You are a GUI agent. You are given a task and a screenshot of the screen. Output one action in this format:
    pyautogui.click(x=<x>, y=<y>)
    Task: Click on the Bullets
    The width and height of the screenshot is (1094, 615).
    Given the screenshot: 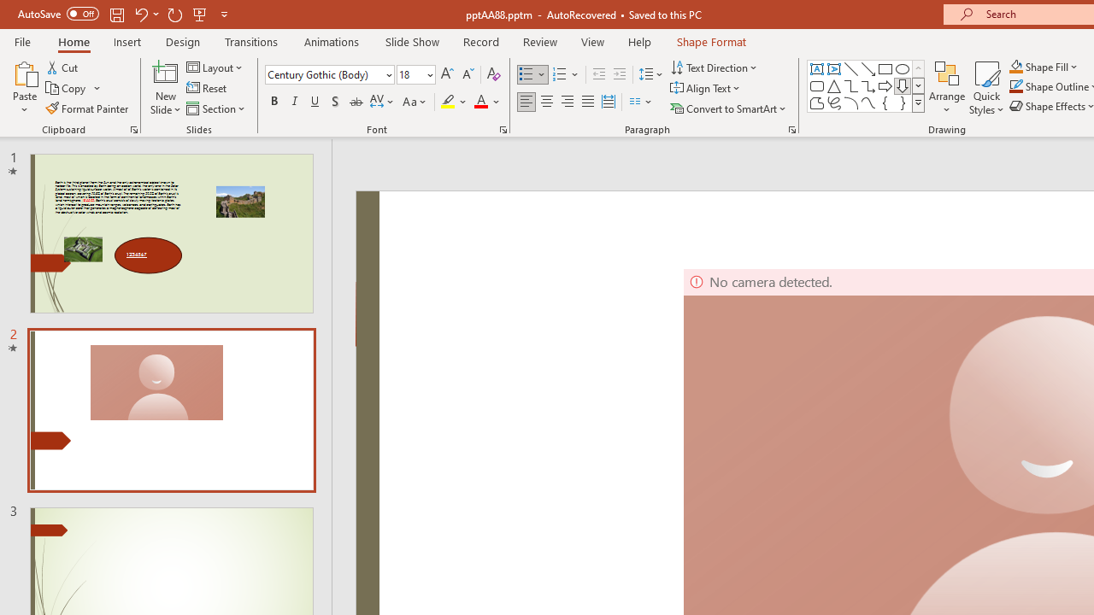 What is the action you would take?
    pyautogui.click(x=533, y=75)
    